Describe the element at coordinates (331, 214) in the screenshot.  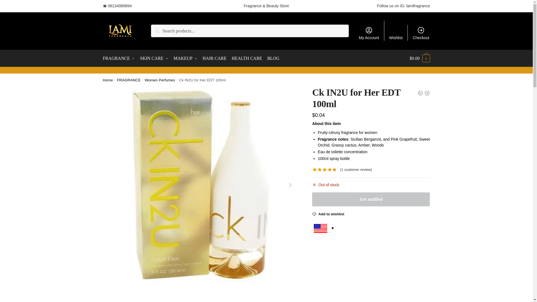
I see `Wishlist` at that location.